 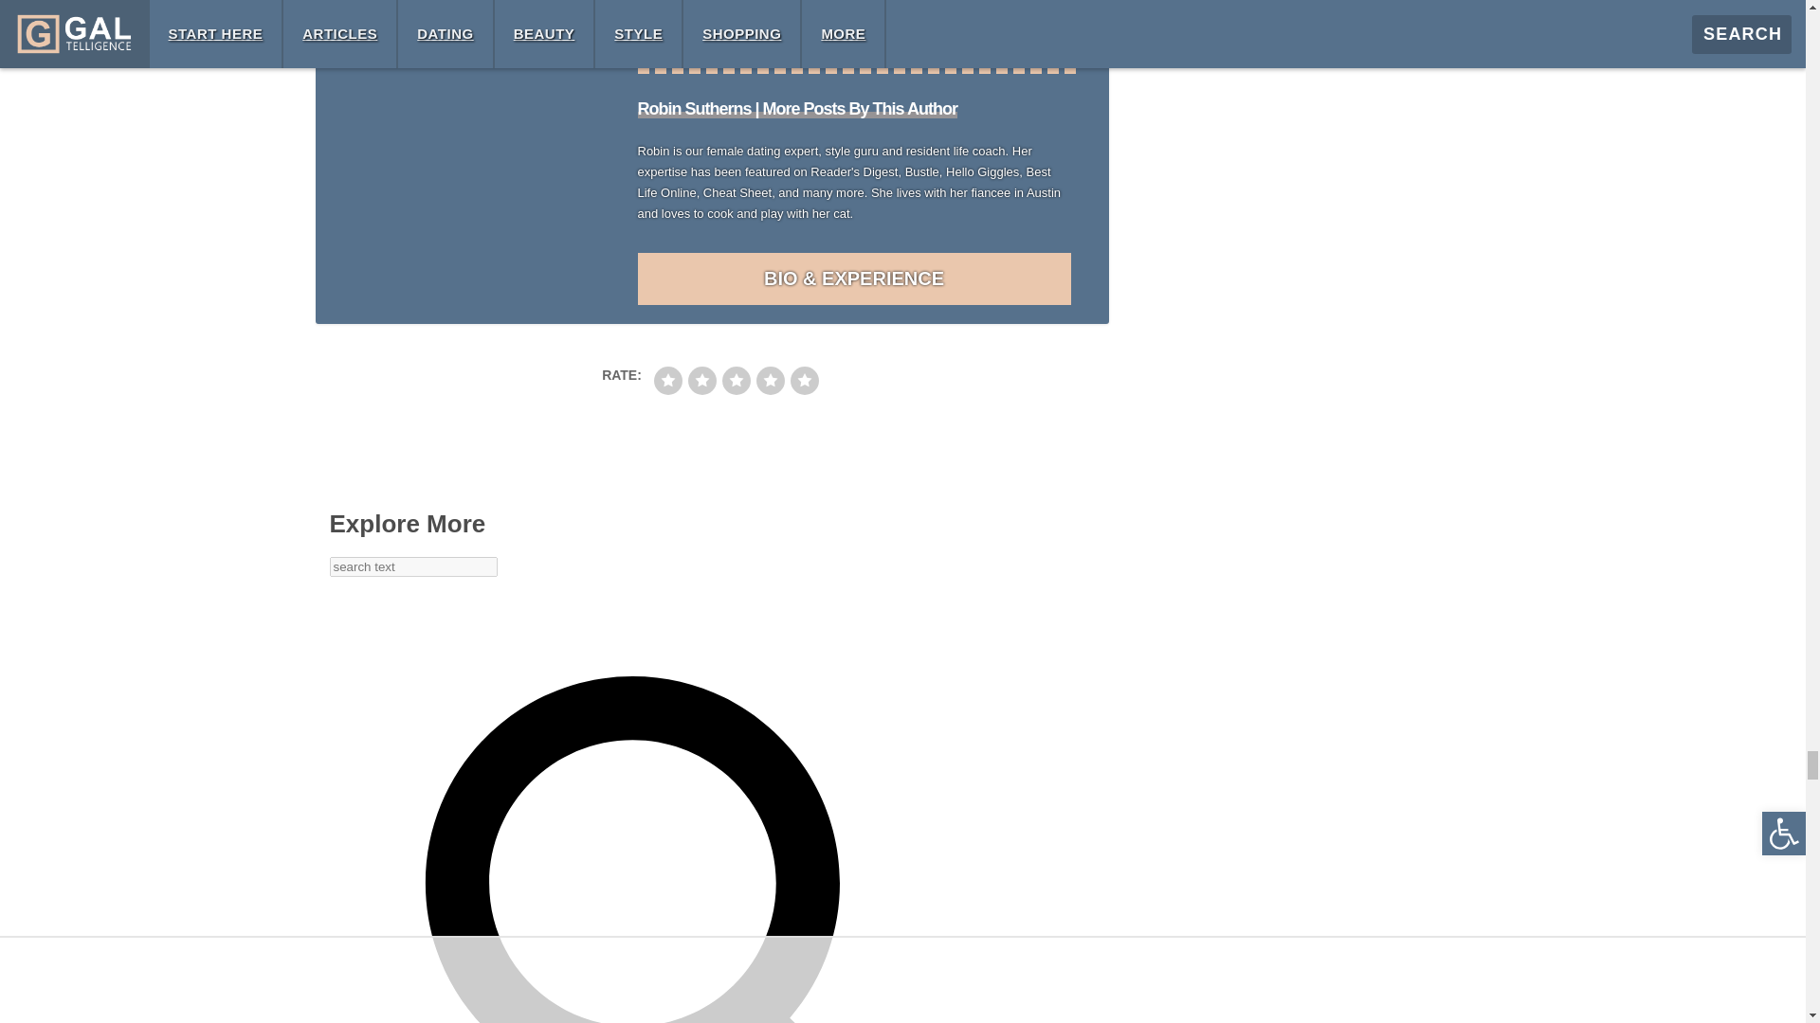 What do you see at coordinates (804, 380) in the screenshot?
I see `gorgeous` at bounding box center [804, 380].